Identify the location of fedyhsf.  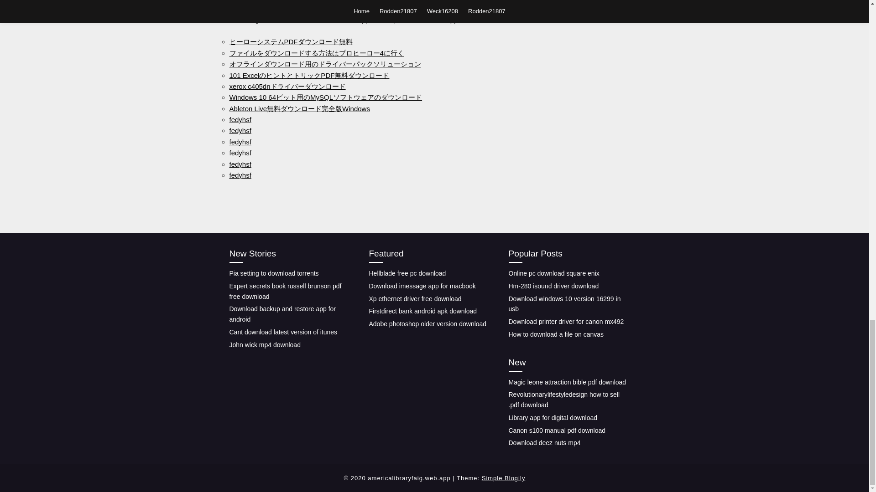
(240, 142).